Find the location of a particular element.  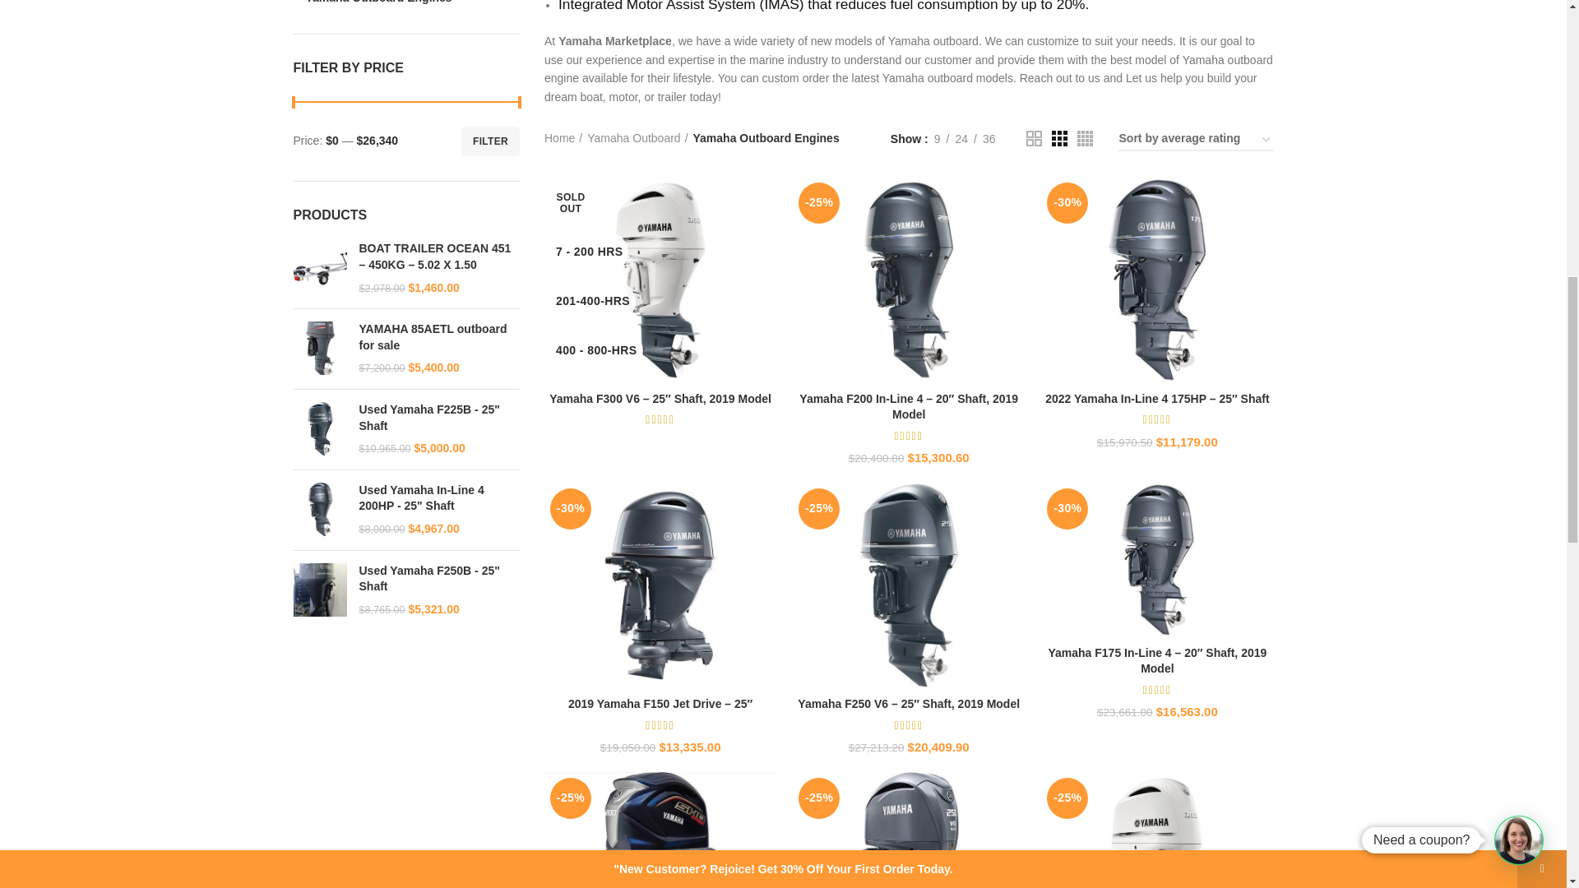

YAMAHA 85AETL outboard for sale is located at coordinates (438, 337).